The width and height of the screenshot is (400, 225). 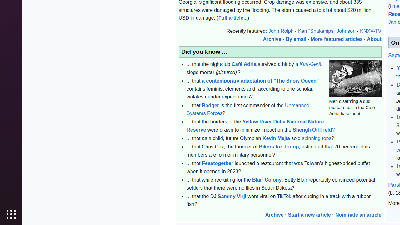 I want to click on Archive, so click(x=272, y=39).